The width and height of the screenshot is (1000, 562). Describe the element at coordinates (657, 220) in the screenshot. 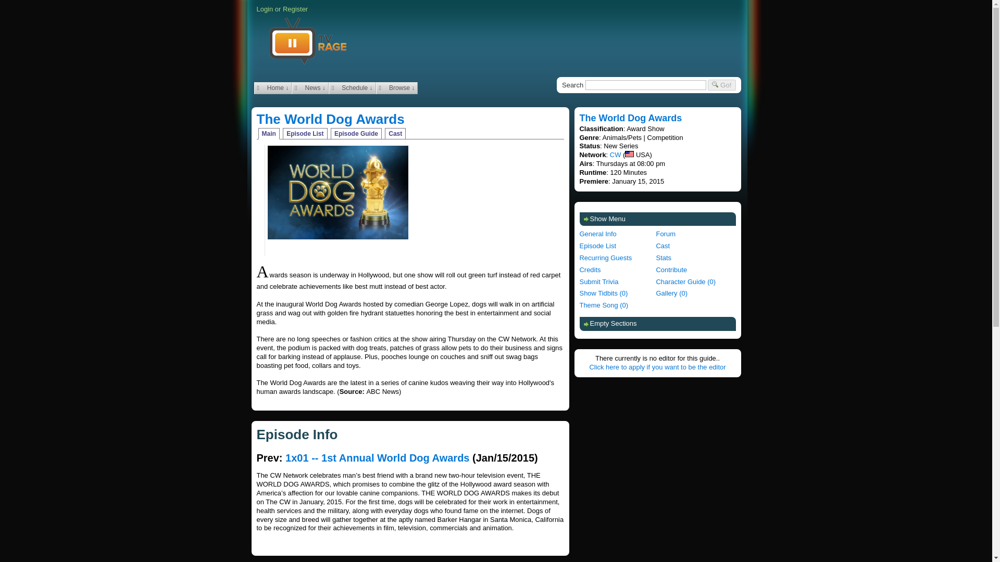

I see `Show Menu` at that location.